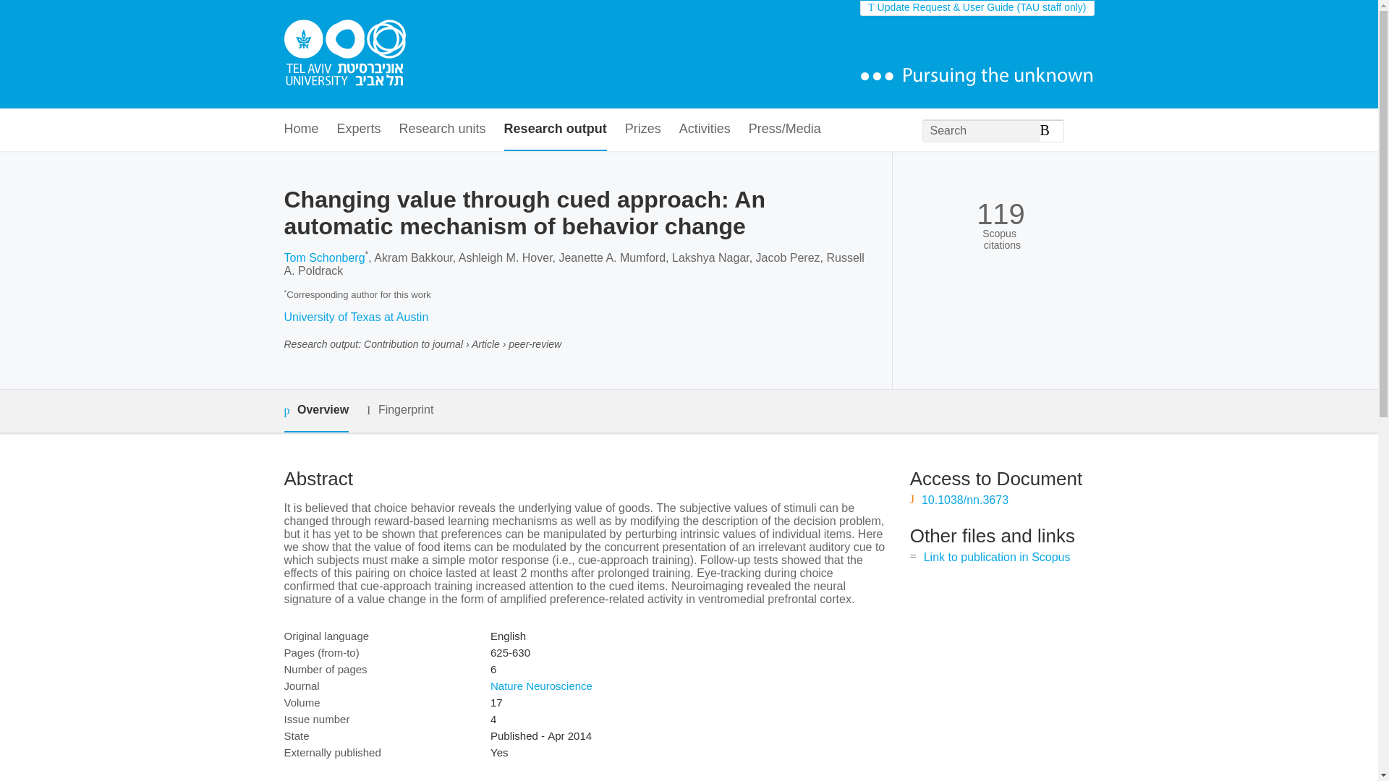  I want to click on Fingerprint, so click(399, 410).